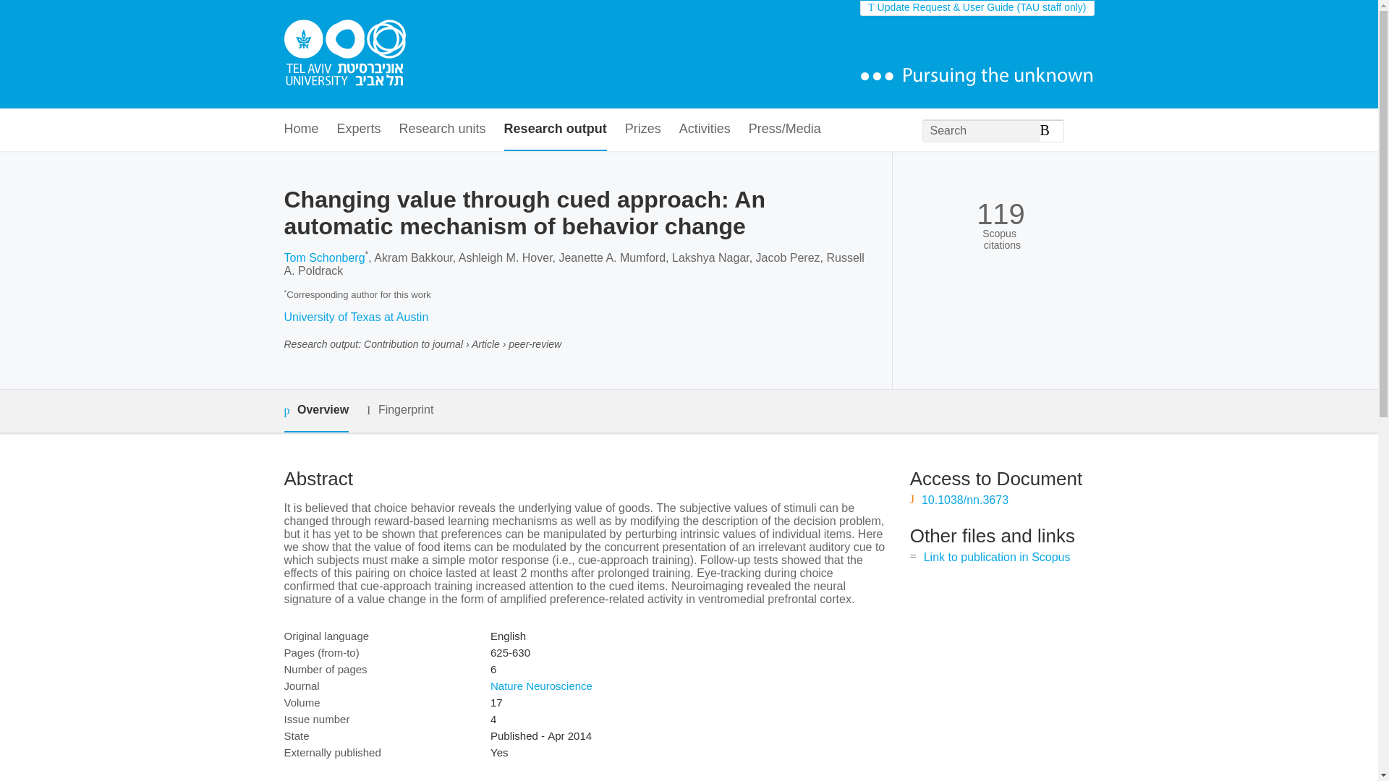  I want to click on Fingerprint, so click(399, 410).